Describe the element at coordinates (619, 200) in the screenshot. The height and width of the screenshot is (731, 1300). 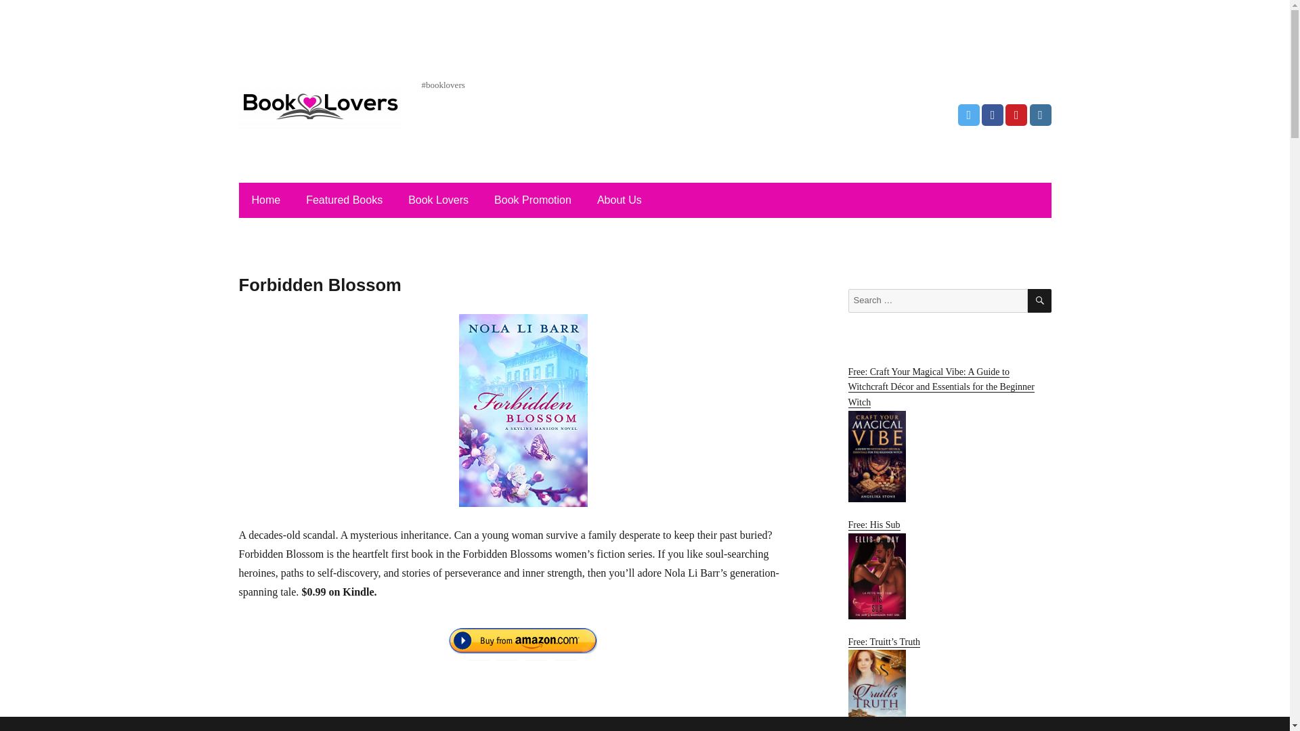
I see `About Us` at that location.